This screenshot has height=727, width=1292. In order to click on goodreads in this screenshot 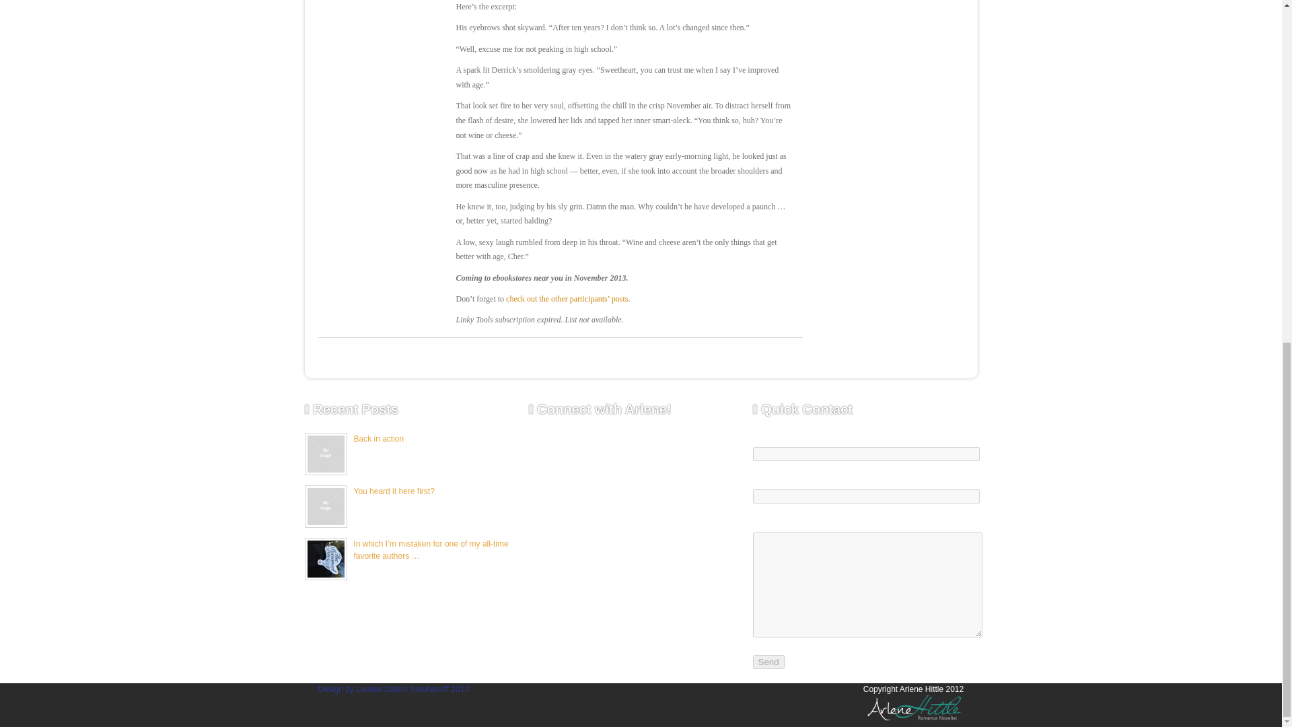, I will do `click(564, 510)`.